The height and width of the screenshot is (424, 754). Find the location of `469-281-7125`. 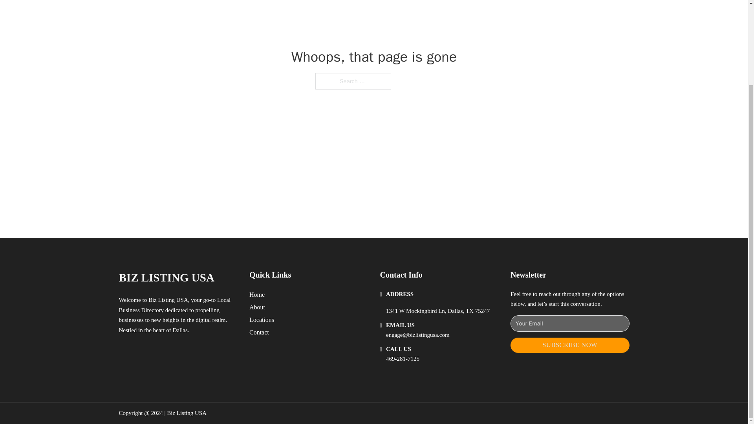

469-281-7125 is located at coordinates (403, 359).